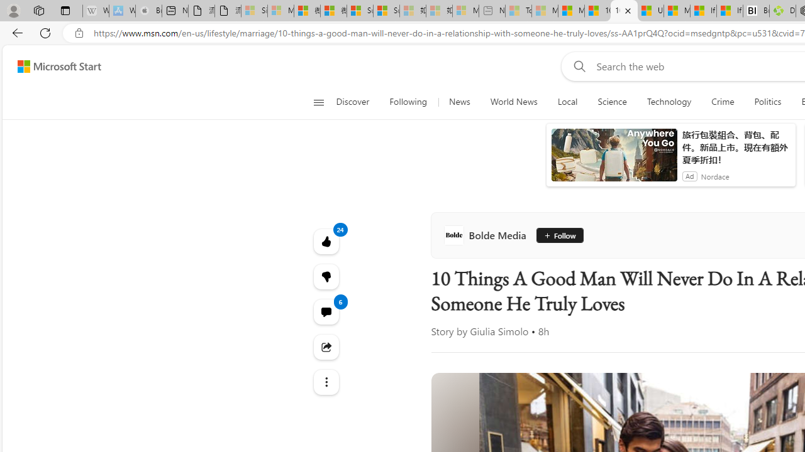  Describe the element at coordinates (96, 11) in the screenshot. I see `Wikipedia - Sleeping` at that location.